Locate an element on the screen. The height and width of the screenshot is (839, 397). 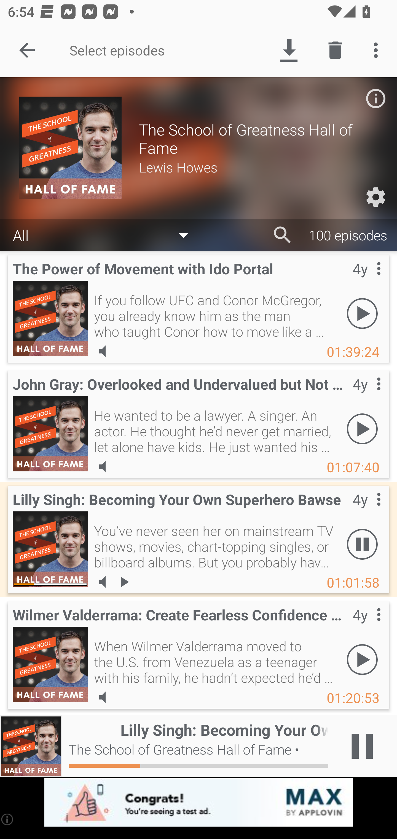
Lewis Howes is located at coordinates (258, 167).